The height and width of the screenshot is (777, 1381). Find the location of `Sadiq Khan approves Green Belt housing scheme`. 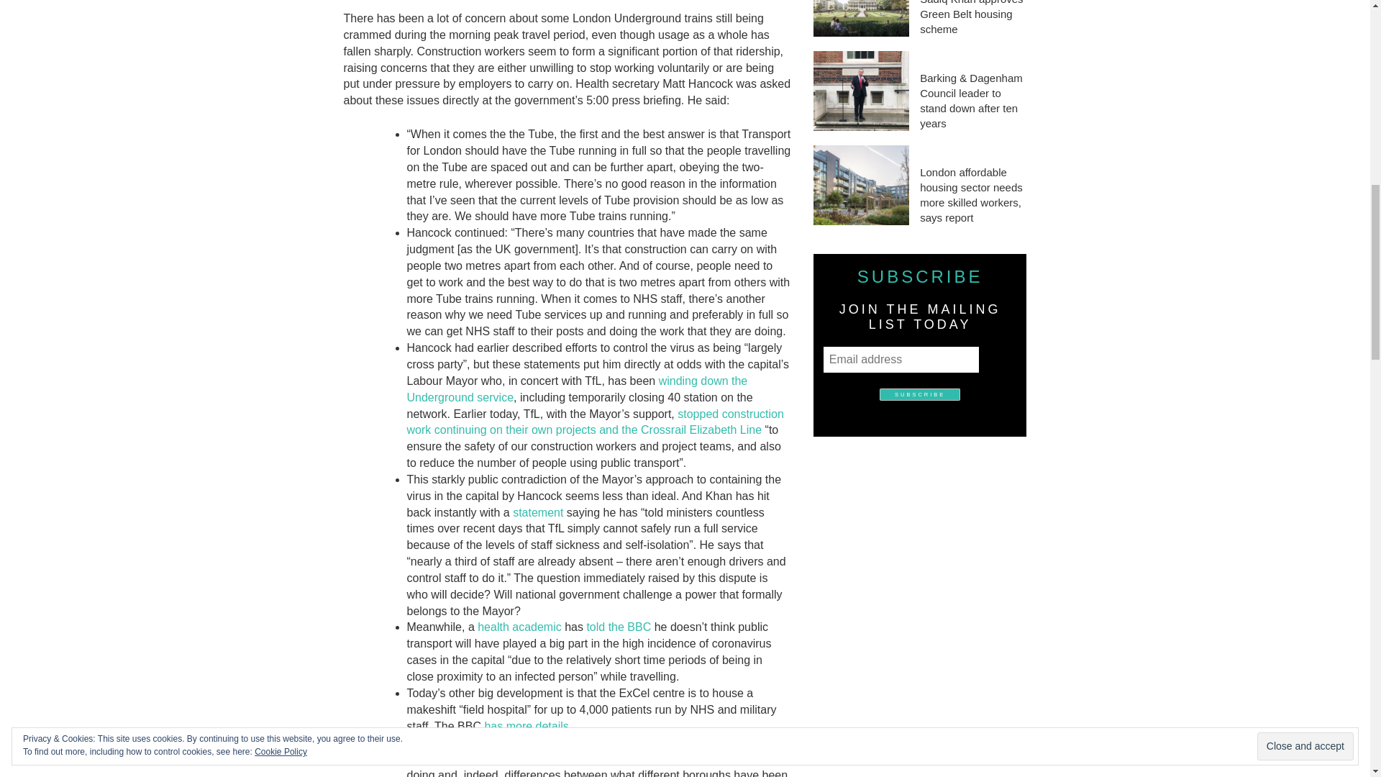

Sadiq Khan approves Green Belt housing scheme is located at coordinates (972, 18).